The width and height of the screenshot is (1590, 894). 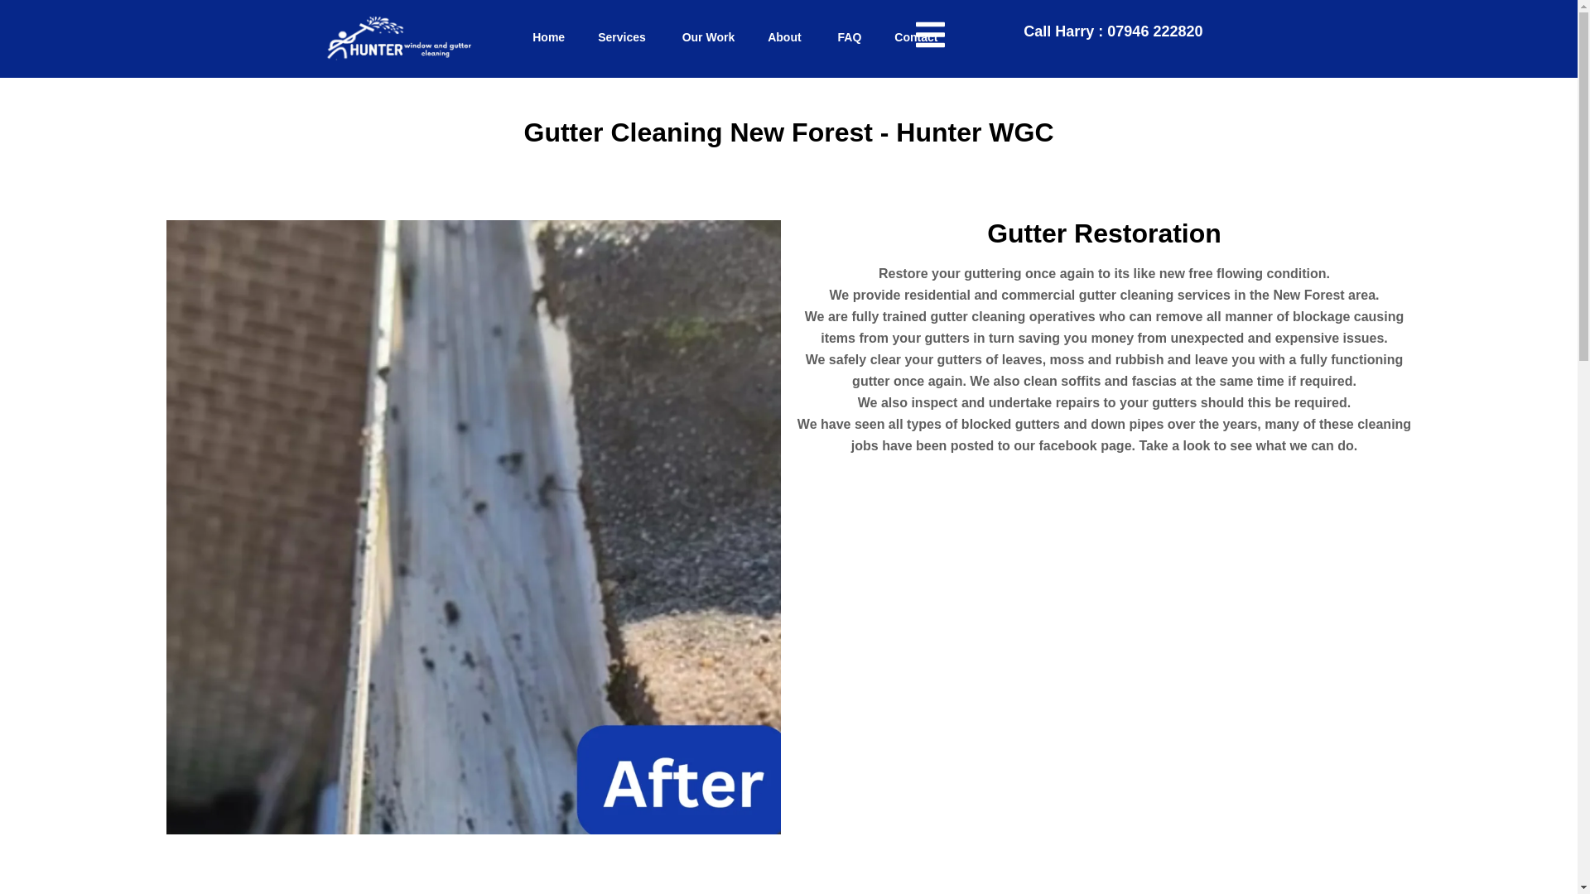 What do you see at coordinates (709, 37) in the screenshot?
I see `Our Work` at bounding box center [709, 37].